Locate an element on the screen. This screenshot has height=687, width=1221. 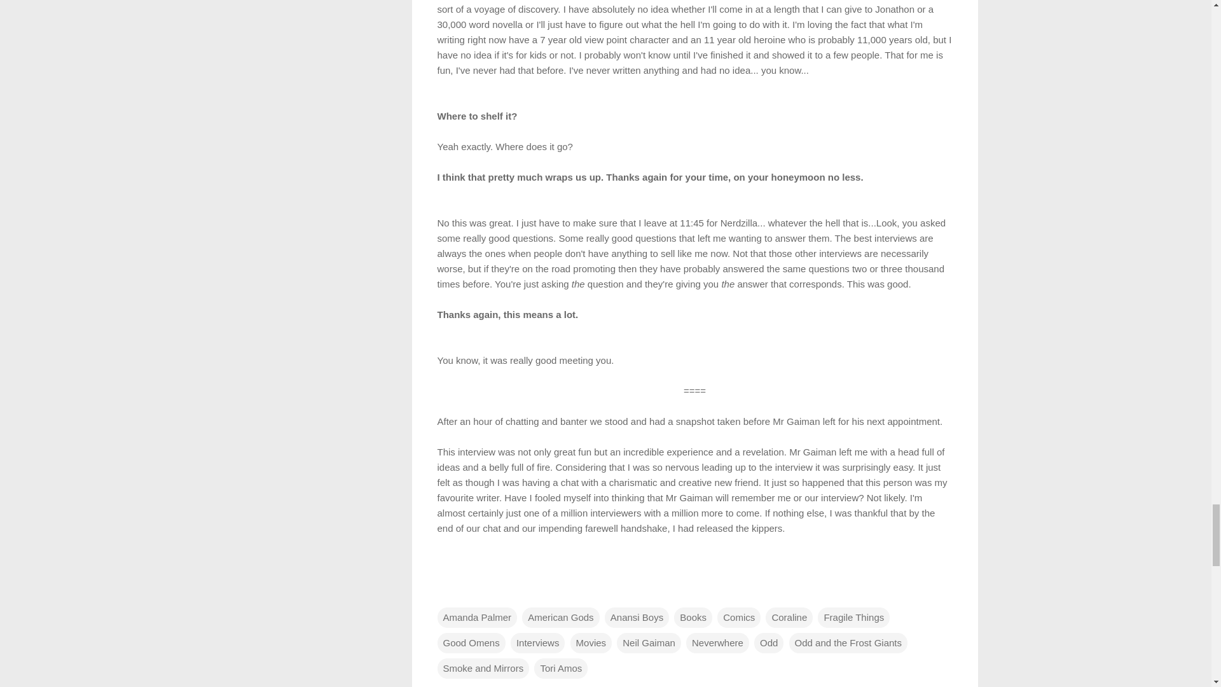
Good Omens is located at coordinates (471, 642).